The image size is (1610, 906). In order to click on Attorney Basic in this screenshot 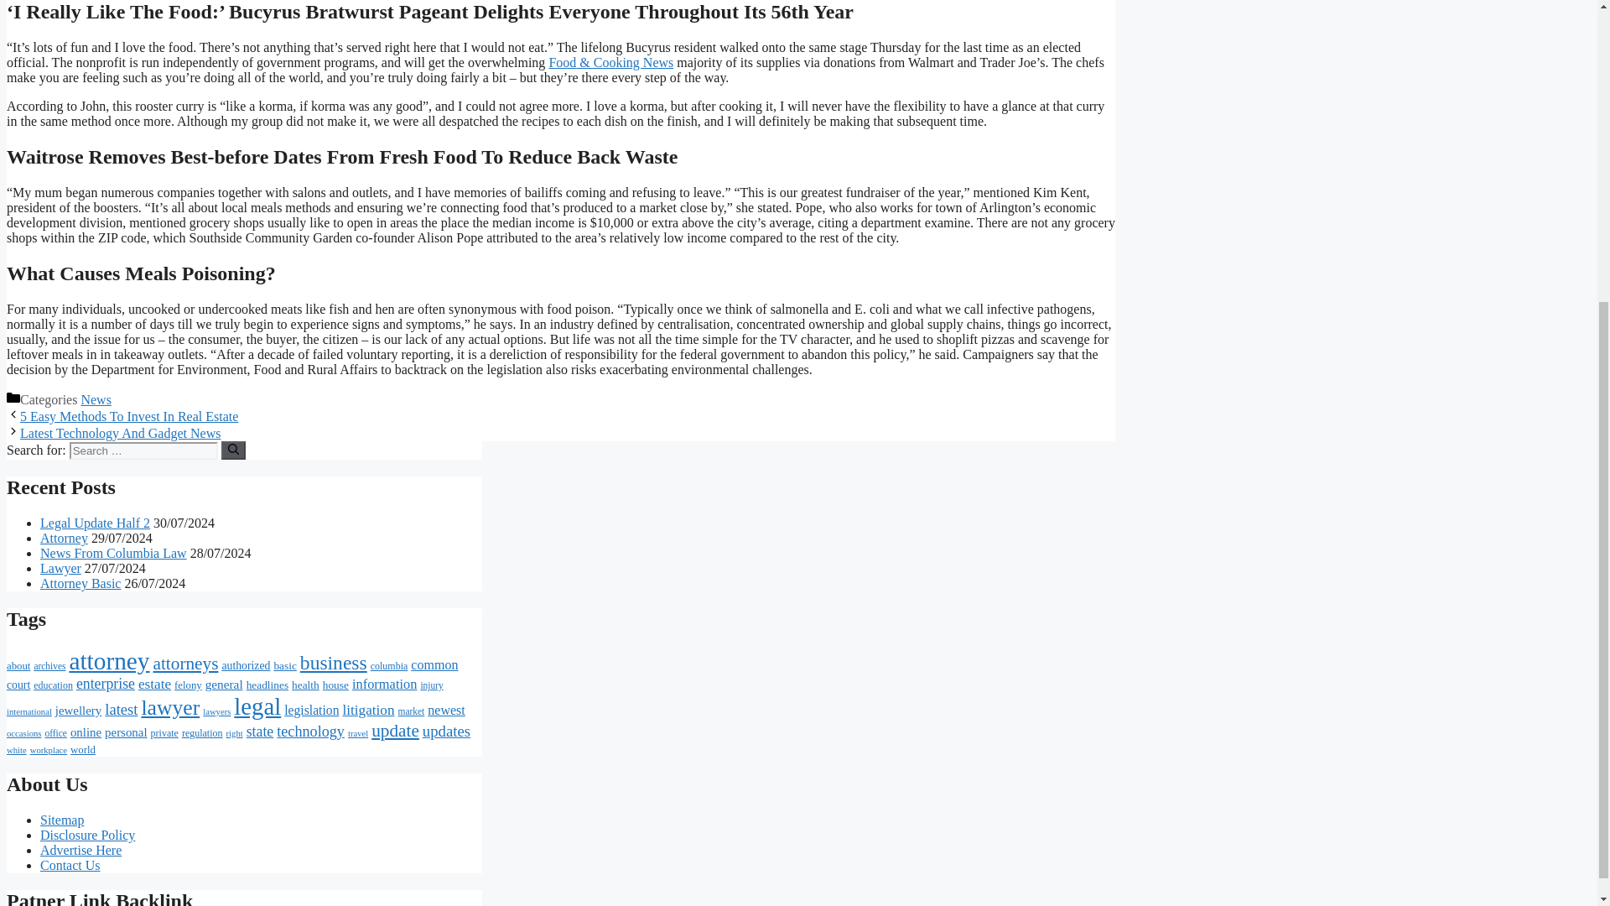, I will do `click(80, 583)`.